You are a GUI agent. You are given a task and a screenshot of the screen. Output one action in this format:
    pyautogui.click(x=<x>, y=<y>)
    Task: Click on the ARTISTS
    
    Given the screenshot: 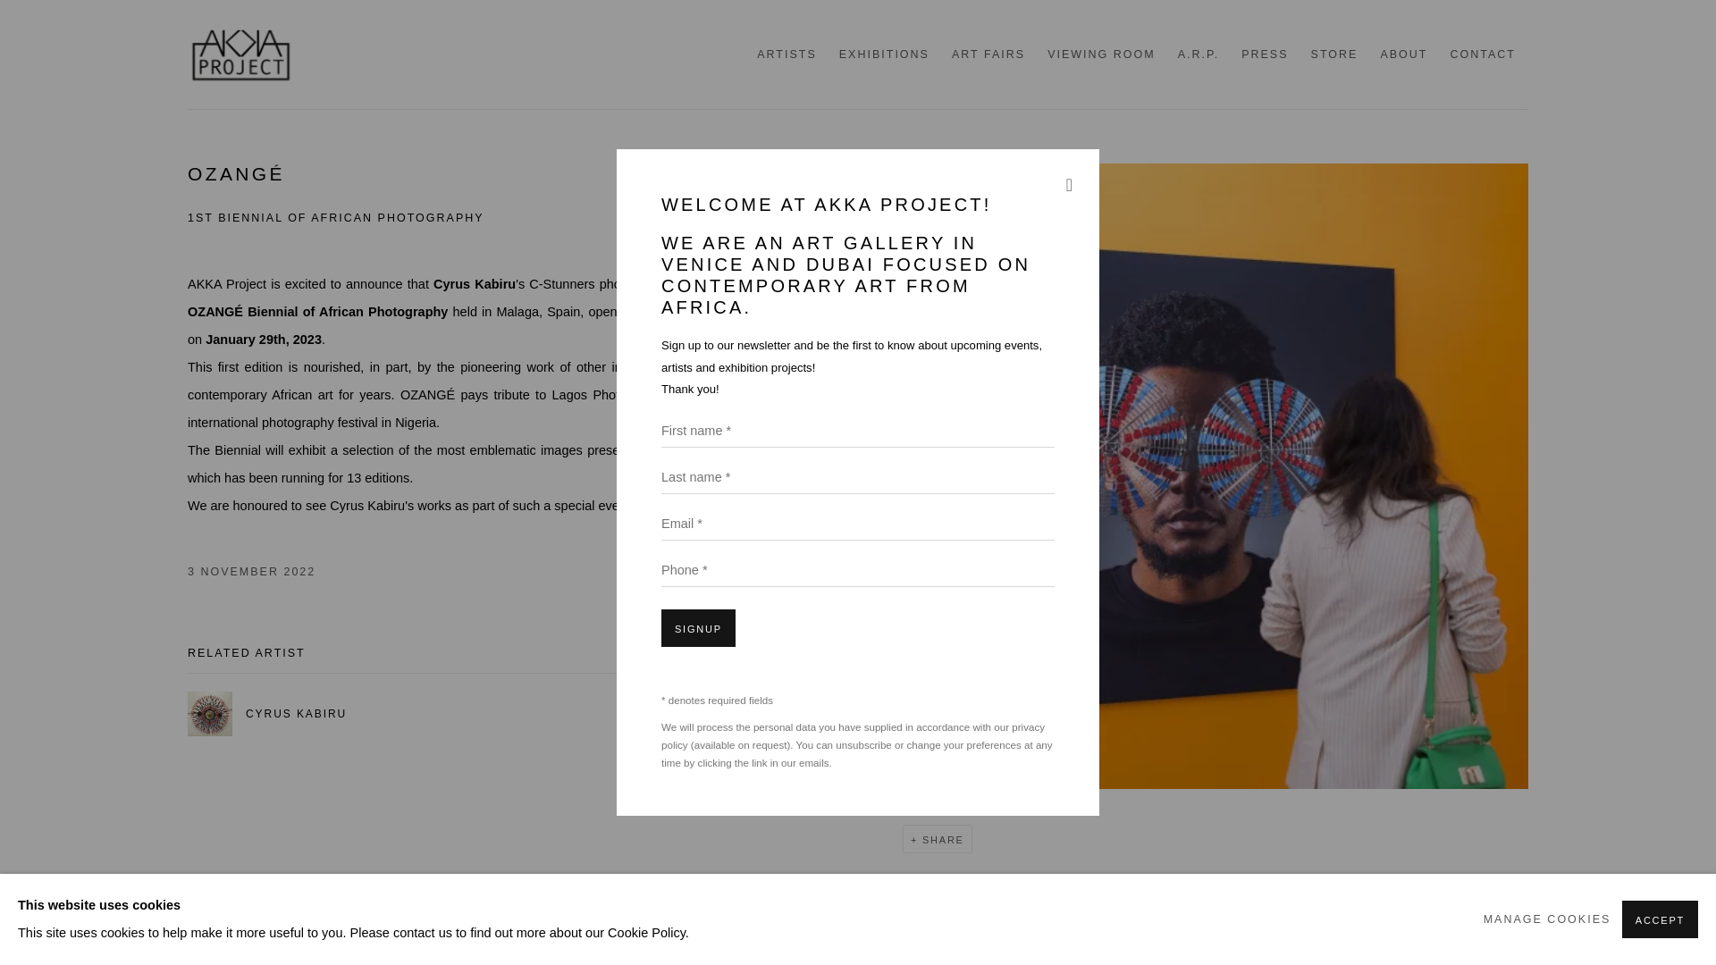 What is the action you would take?
    pyautogui.click(x=786, y=54)
    